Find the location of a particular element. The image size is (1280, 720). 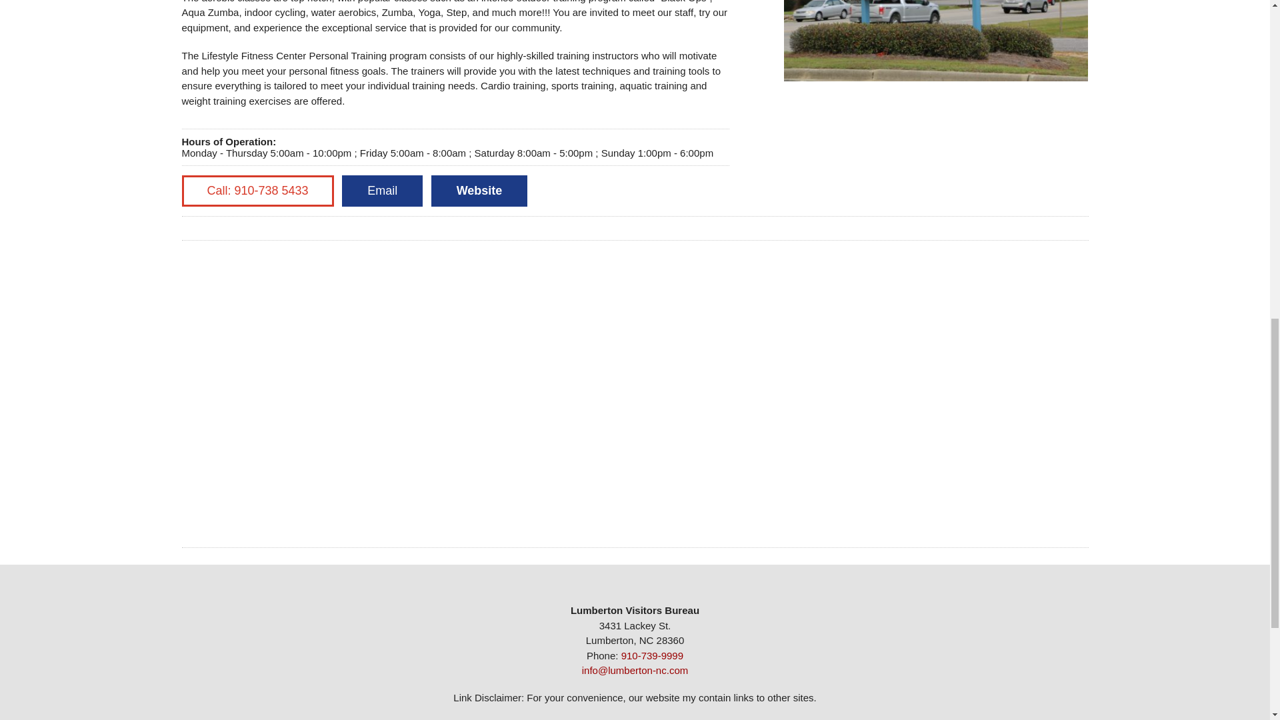

Call: 910-738 5433 is located at coordinates (257, 191).